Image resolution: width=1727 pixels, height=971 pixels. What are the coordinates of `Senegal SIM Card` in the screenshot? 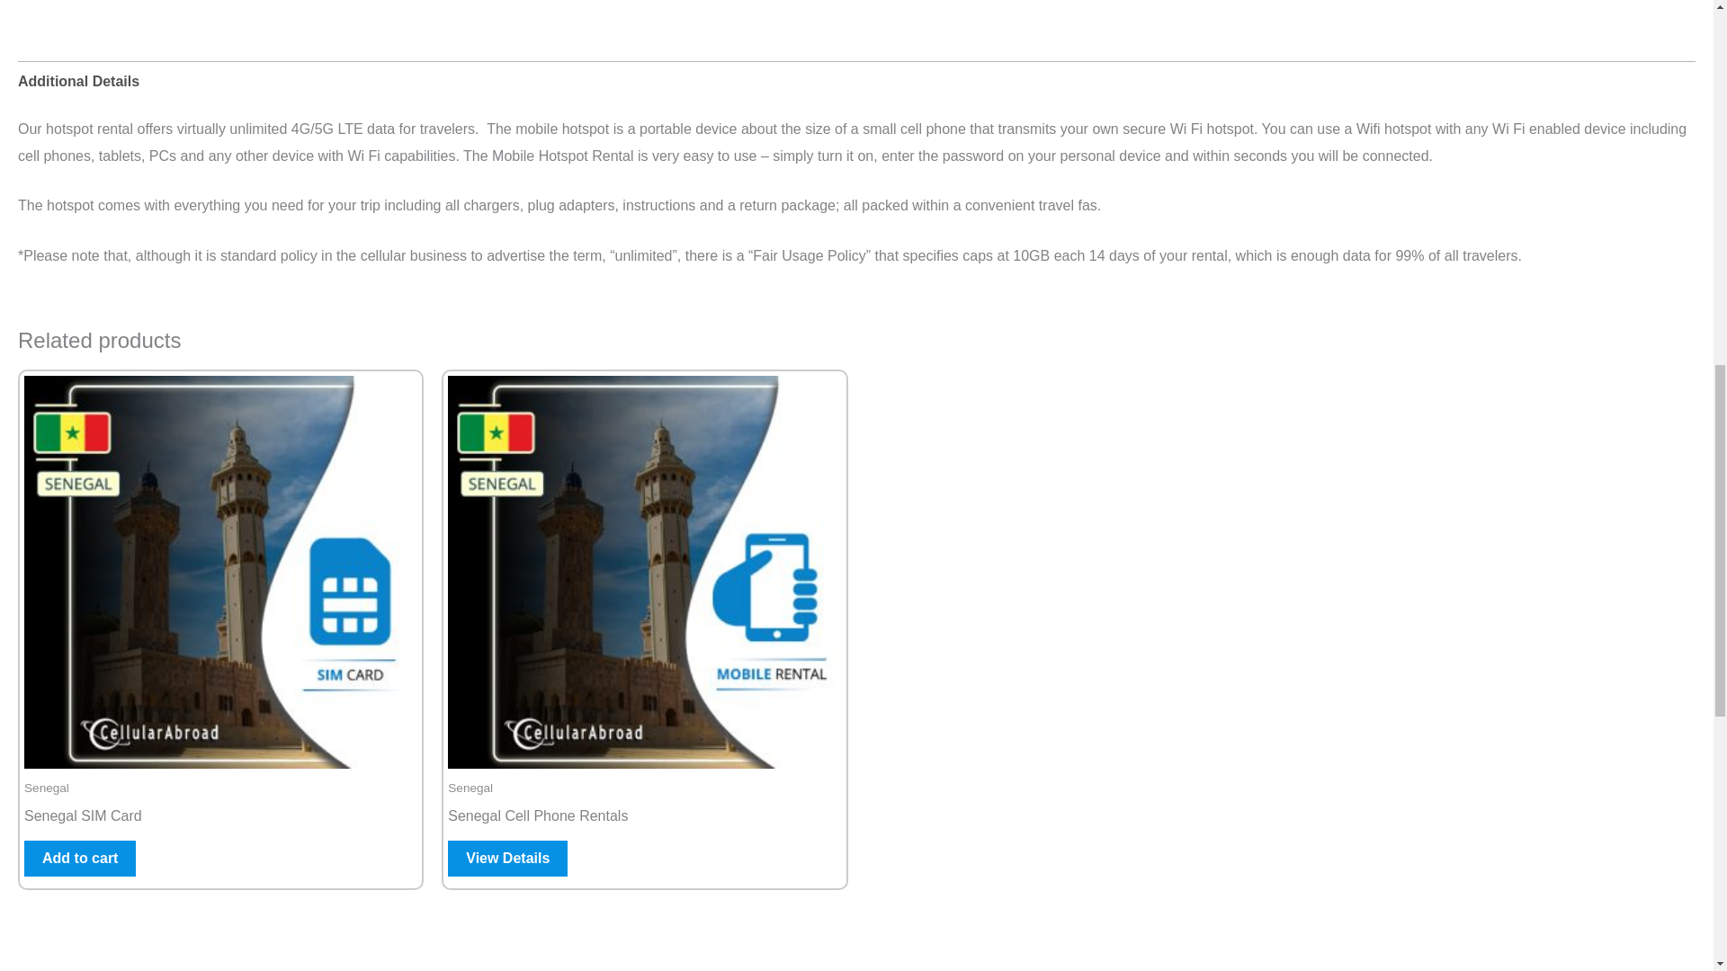 It's located at (220, 820).